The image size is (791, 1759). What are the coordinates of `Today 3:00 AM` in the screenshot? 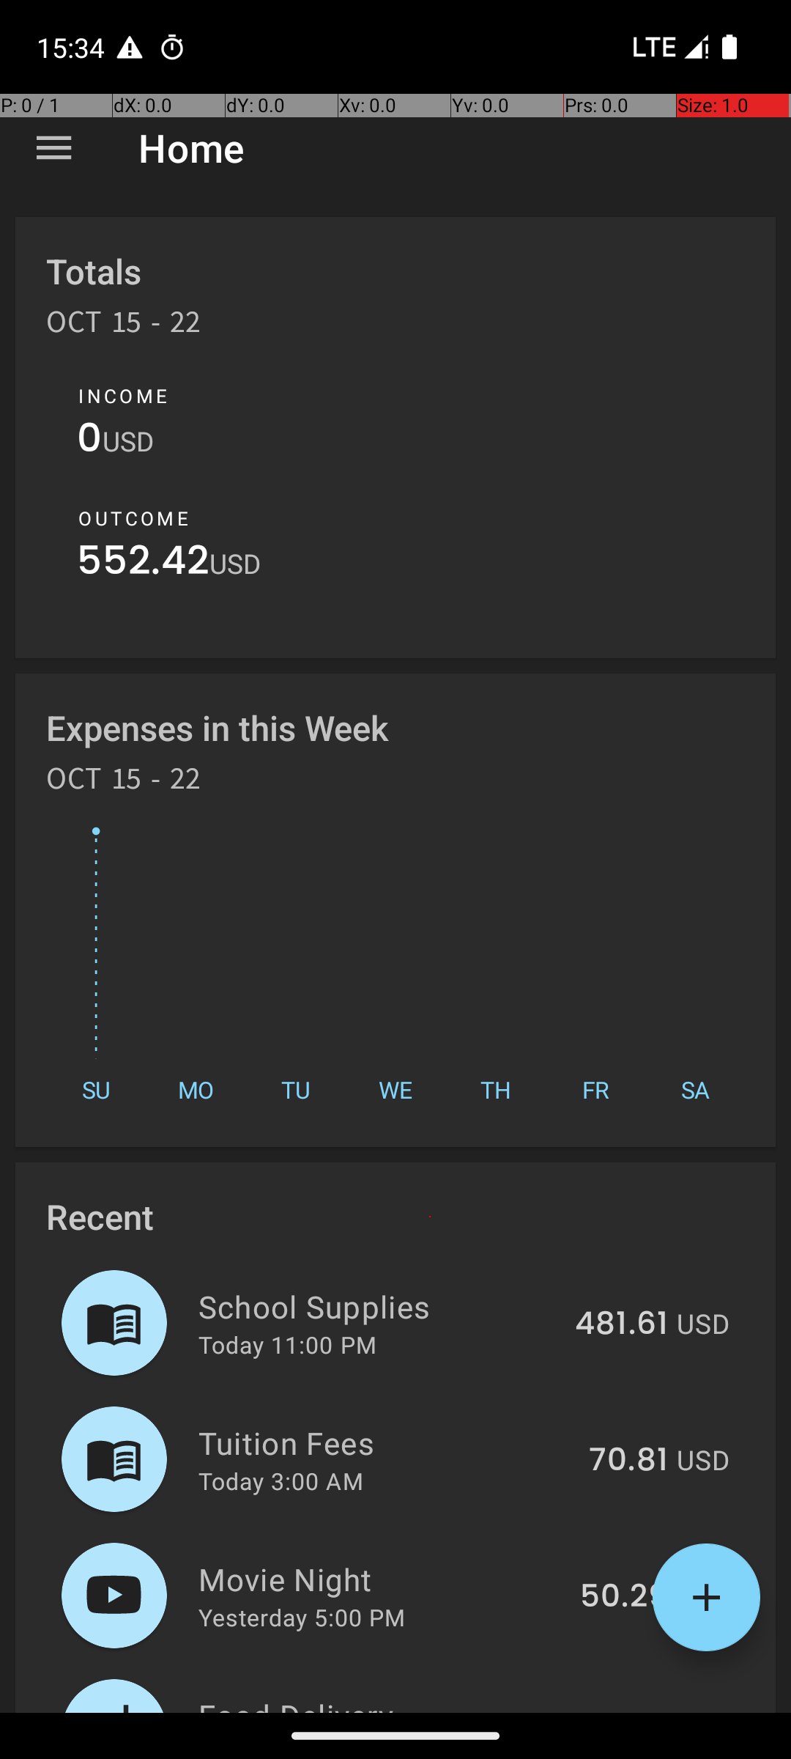 It's located at (281, 1480).